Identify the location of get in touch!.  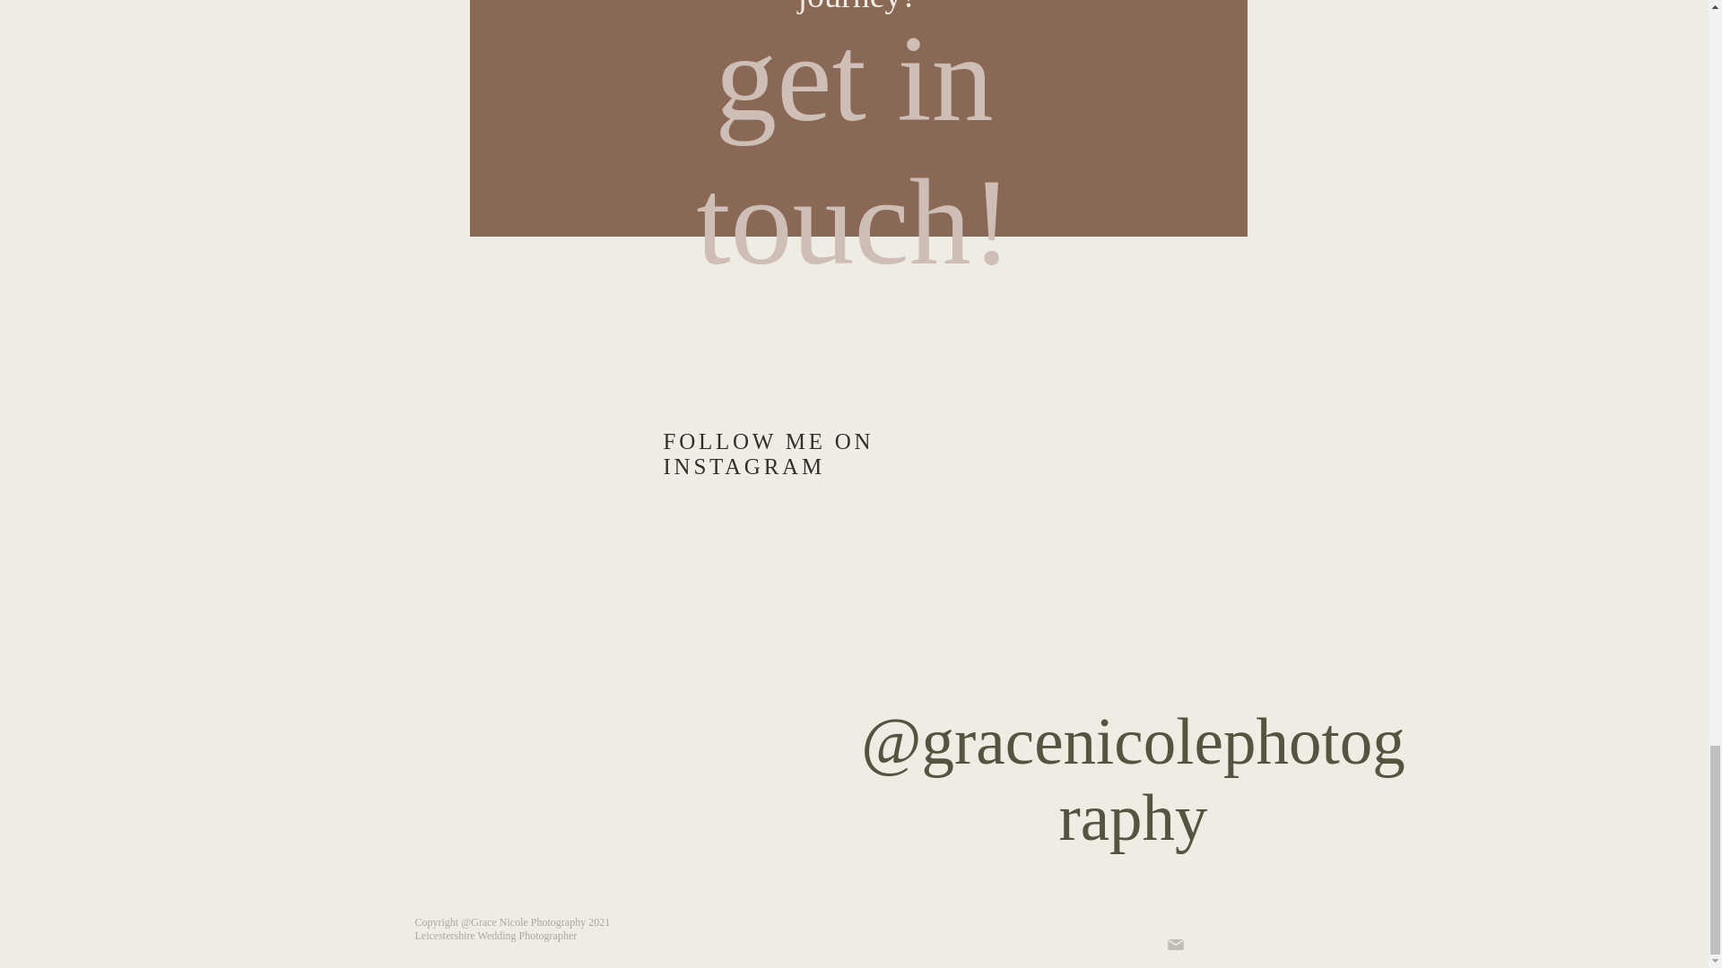
(854, 148).